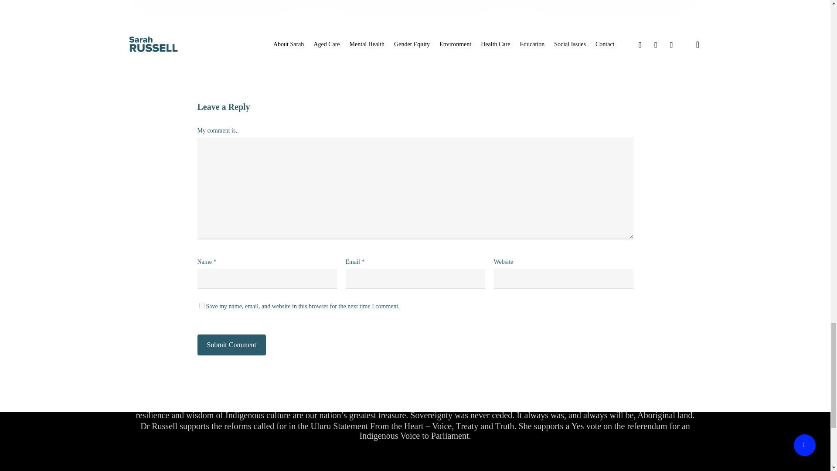 This screenshot has width=837, height=471. What do you see at coordinates (231, 345) in the screenshot?
I see `Submit Comment` at bounding box center [231, 345].